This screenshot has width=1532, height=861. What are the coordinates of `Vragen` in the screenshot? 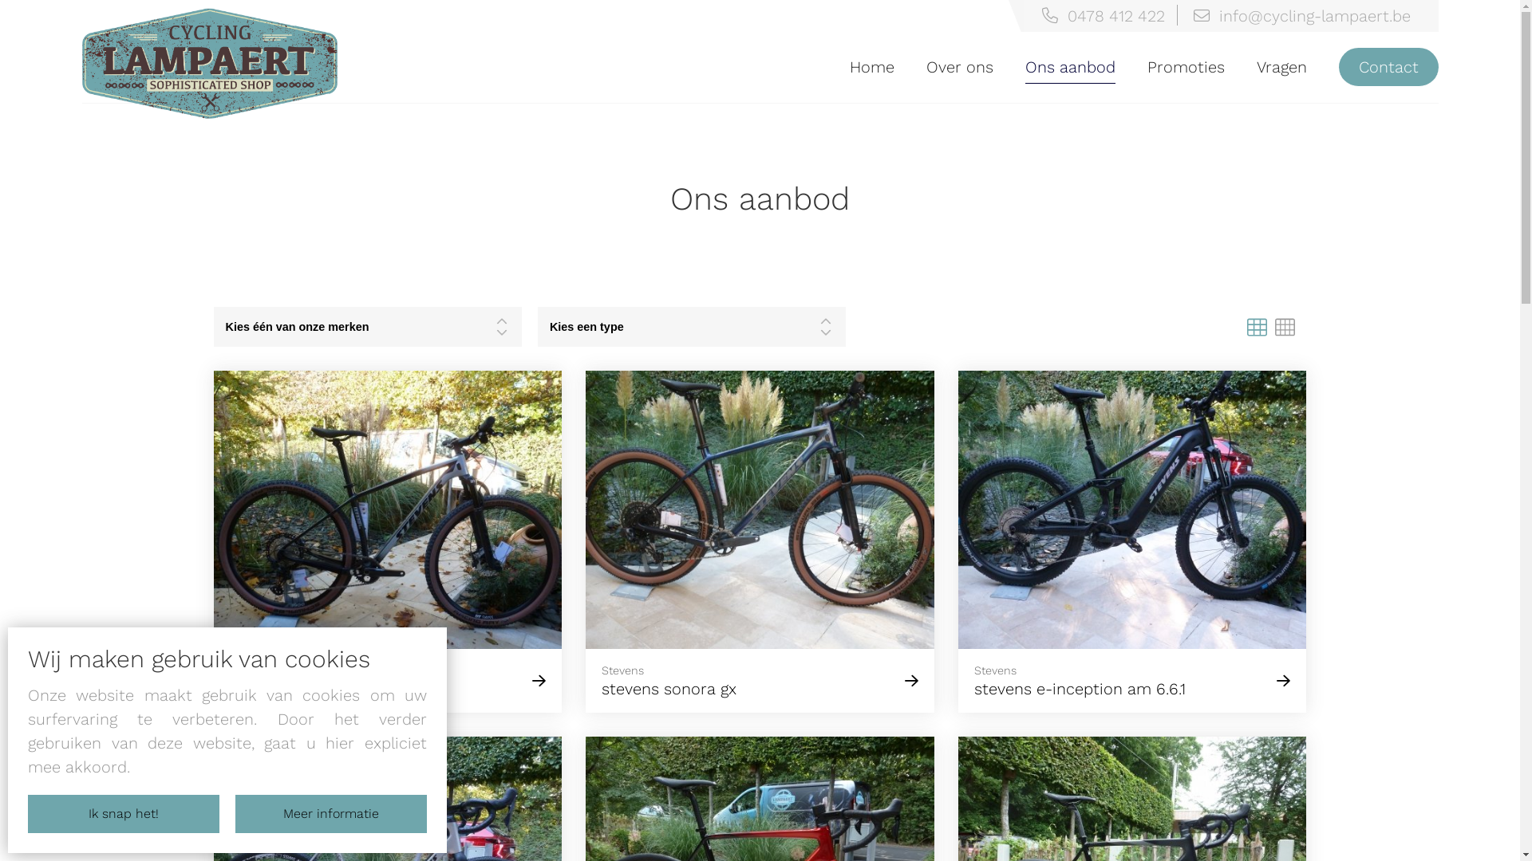 It's located at (1281, 67).